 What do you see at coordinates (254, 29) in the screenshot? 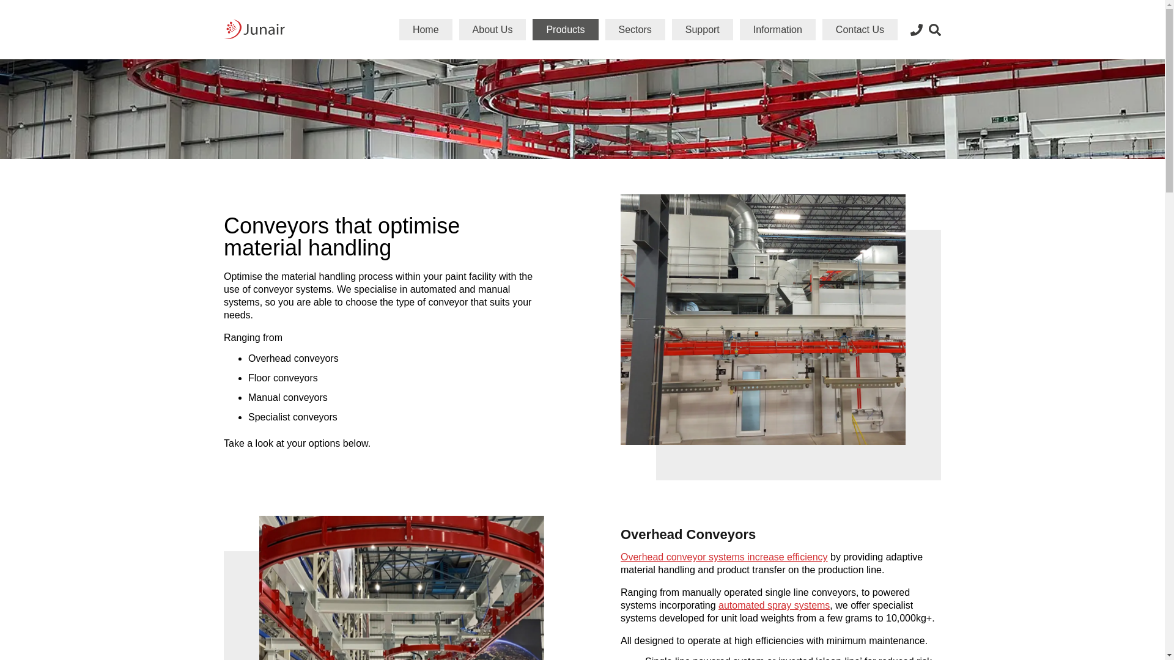
I see `Junair logo` at bounding box center [254, 29].